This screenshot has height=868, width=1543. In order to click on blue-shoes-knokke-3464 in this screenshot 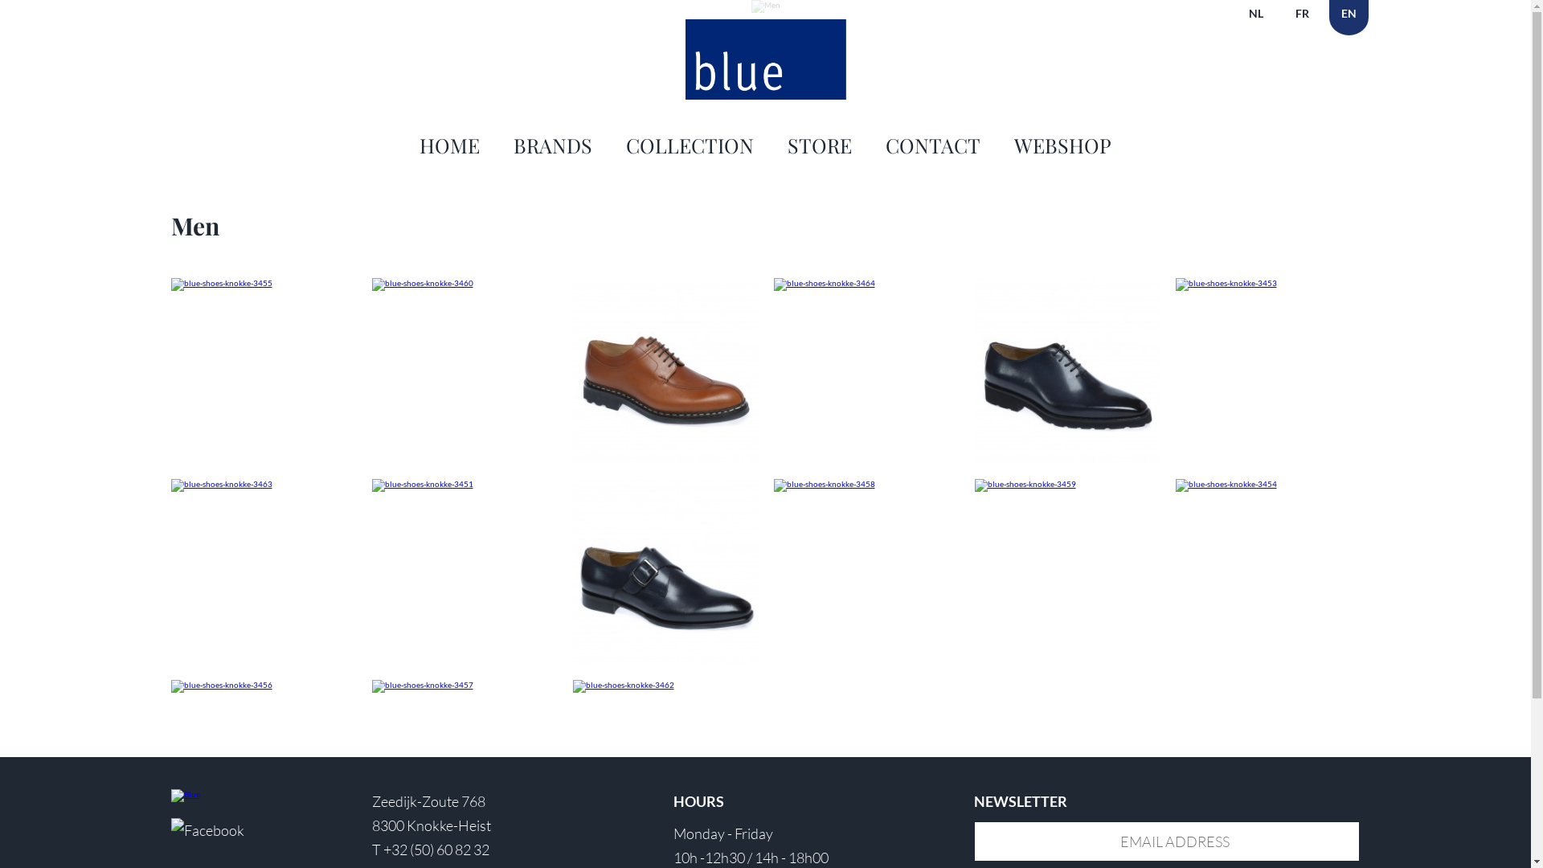, I will do `click(866, 285)`.